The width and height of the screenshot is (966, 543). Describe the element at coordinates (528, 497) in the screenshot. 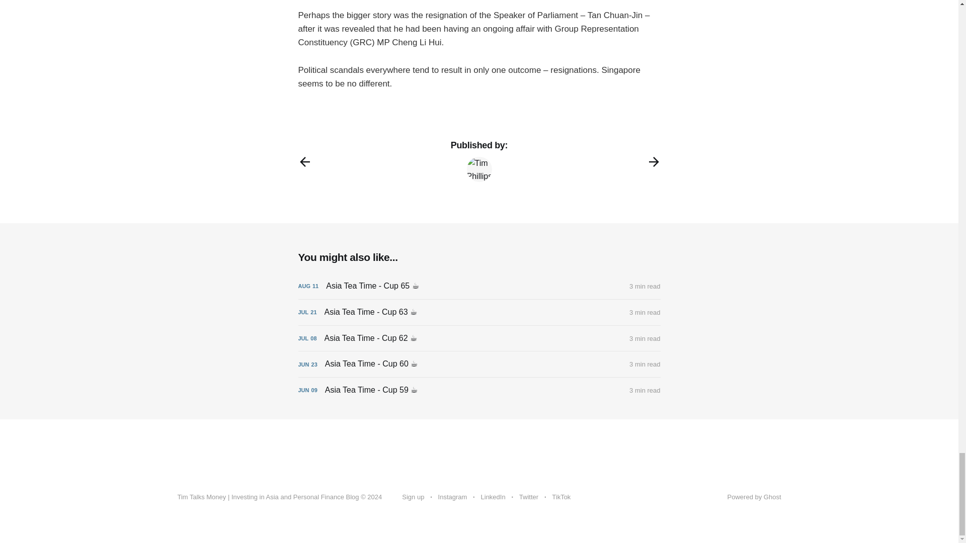

I see `Twitter` at that location.